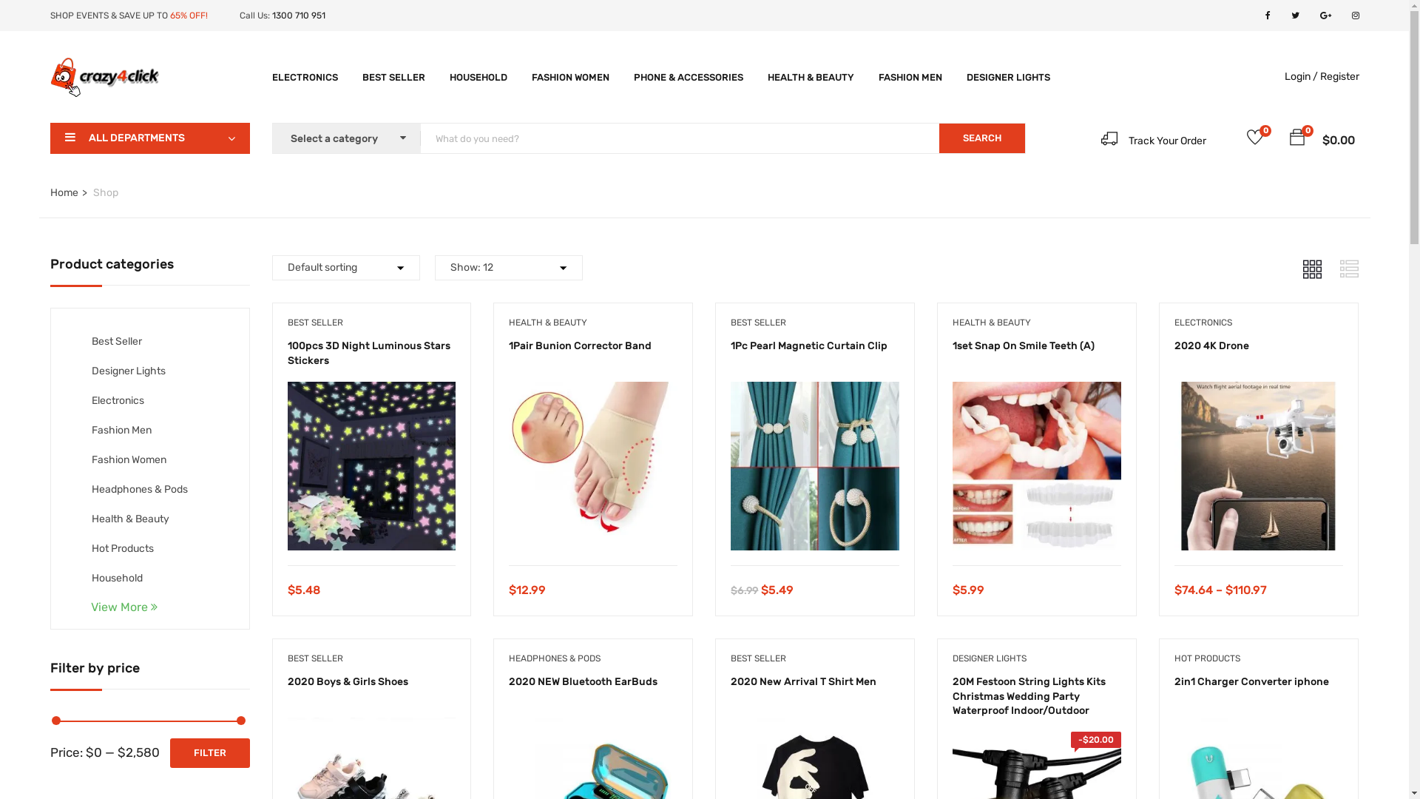 This screenshot has width=1420, height=799. I want to click on HOUSEHOLD, so click(479, 77).